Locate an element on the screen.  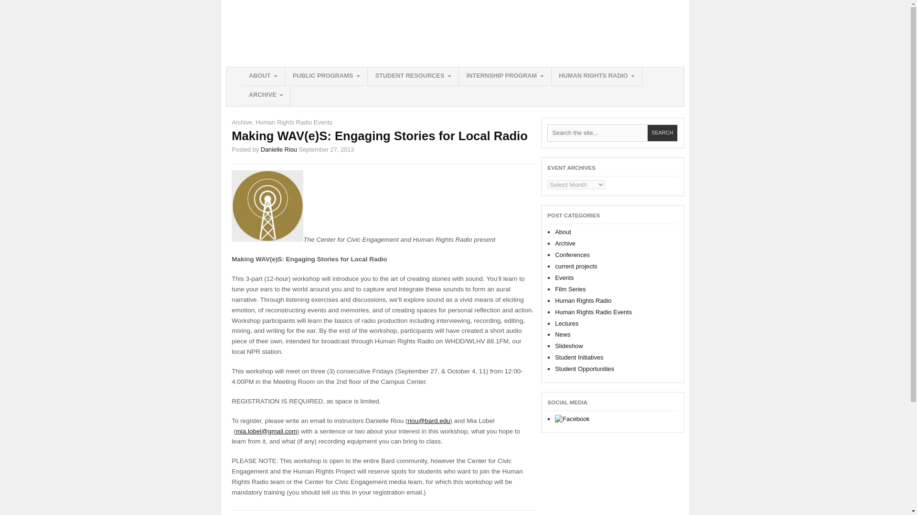
ARCHIVE is located at coordinates (266, 96).